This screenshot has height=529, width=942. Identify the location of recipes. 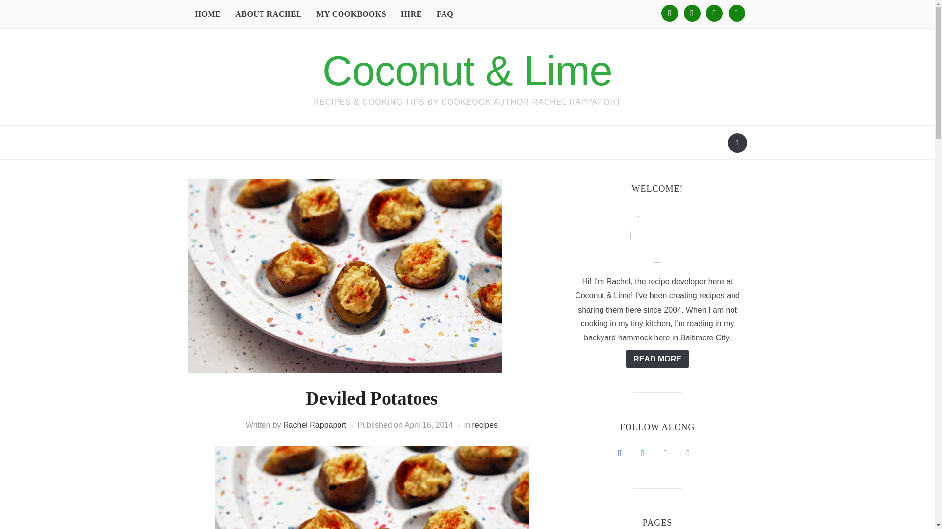
(485, 424).